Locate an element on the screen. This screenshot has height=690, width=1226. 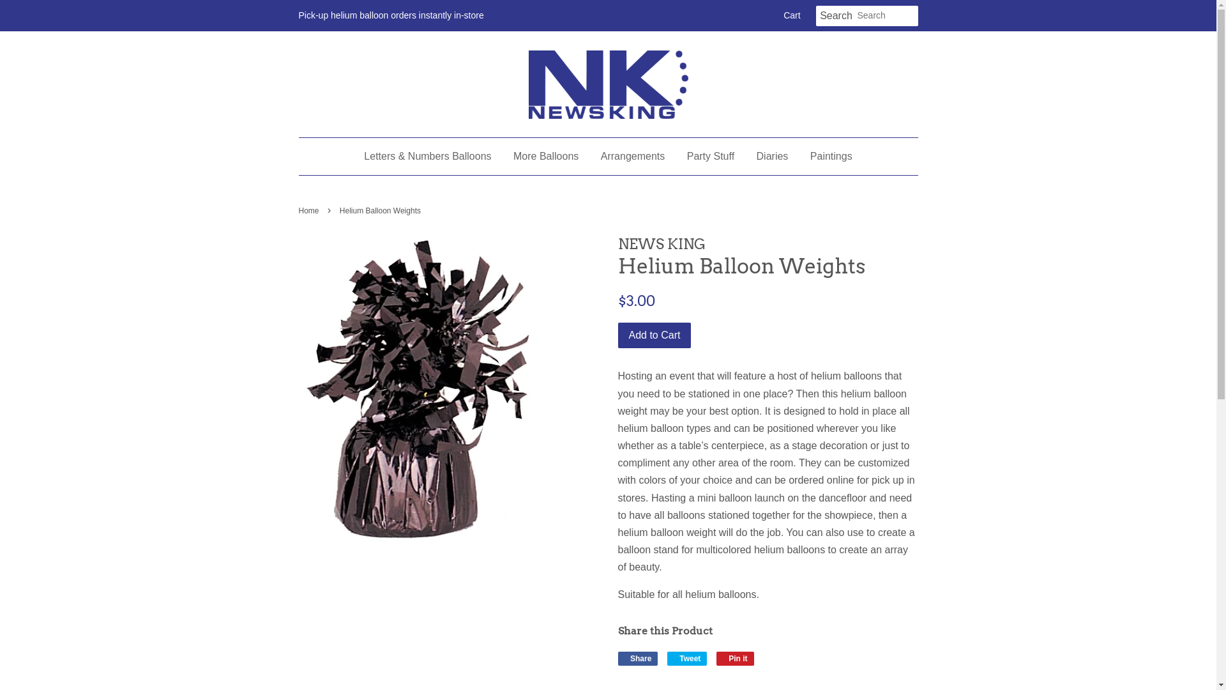
Paintings is located at coordinates (826, 156).